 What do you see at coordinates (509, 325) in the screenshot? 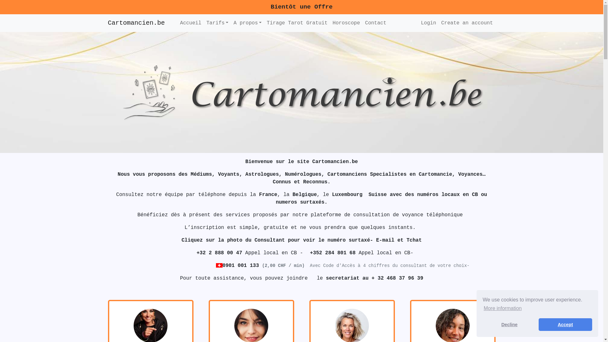
I see `Decline` at bounding box center [509, 325].